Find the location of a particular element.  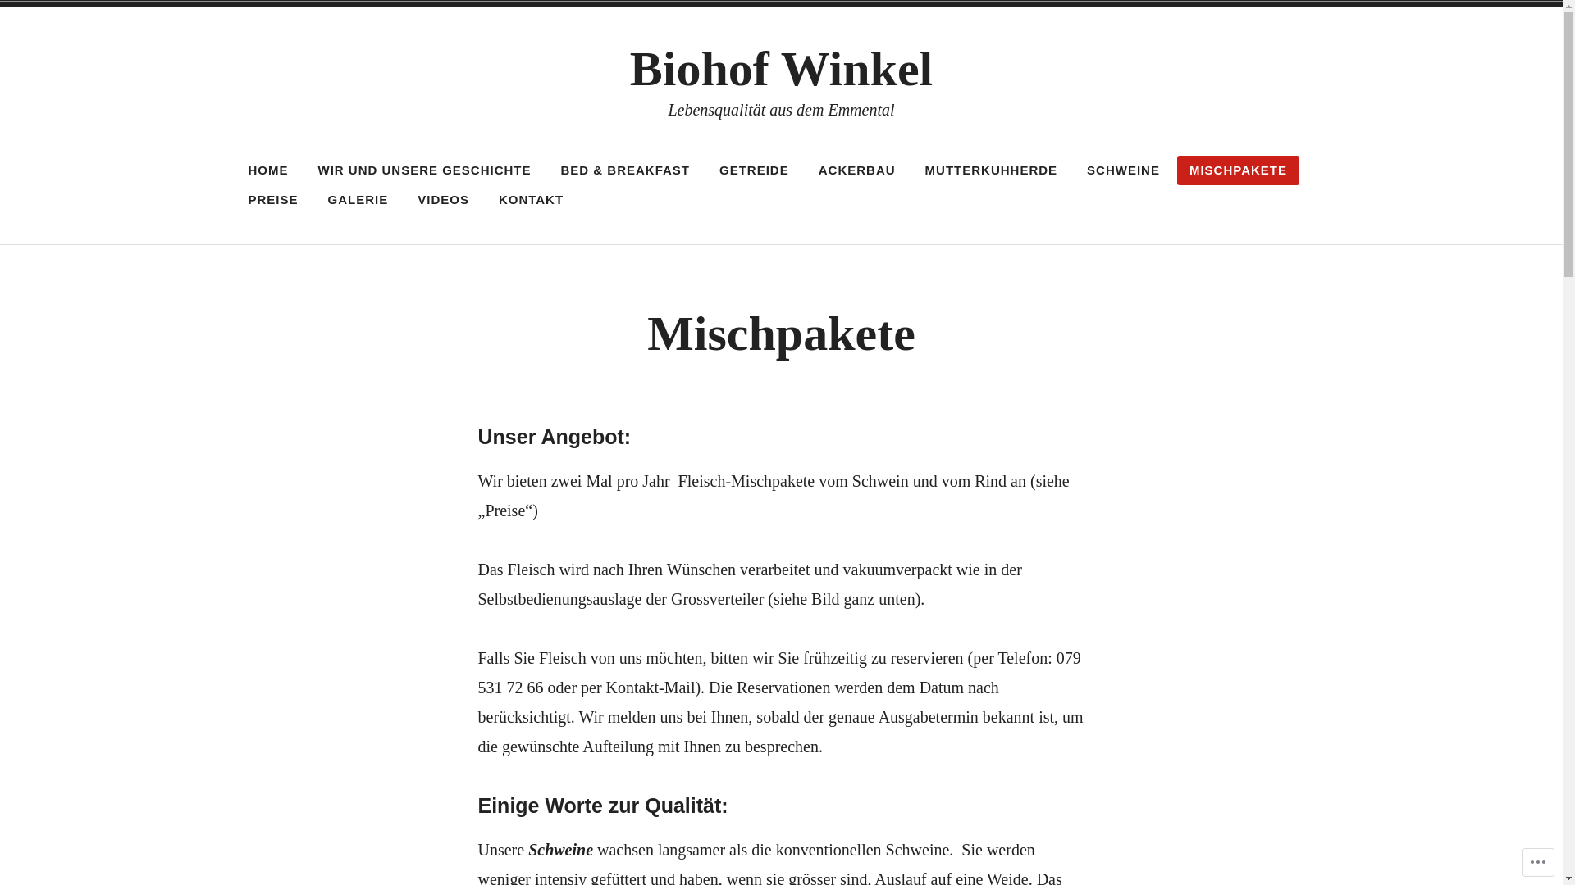

MISCHPAKETE is located at coordinates (1239, 170).